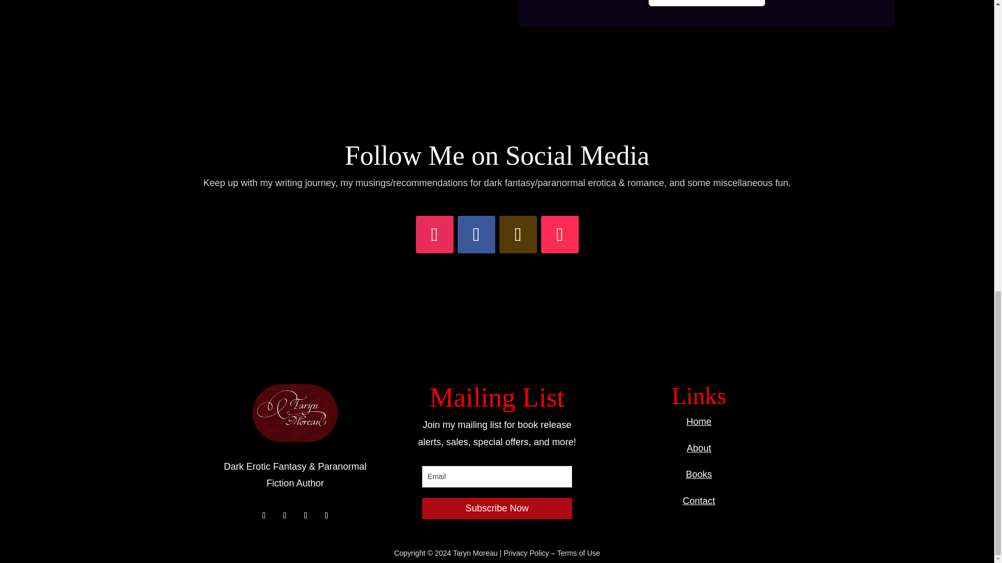 Image resolution: width=1002 pixels, height=563 pixels. What do you see at coordinates (434, 235) in the screenshot?
I see `Follow on Instagram` at bounding box center [434, 235].